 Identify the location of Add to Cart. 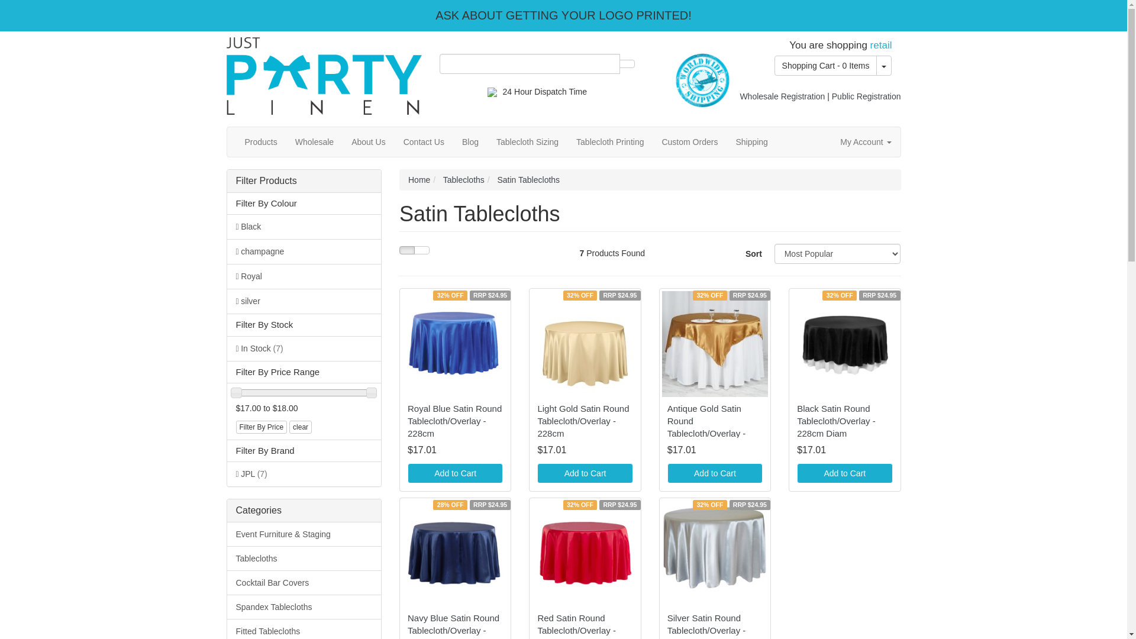
(845, 473).